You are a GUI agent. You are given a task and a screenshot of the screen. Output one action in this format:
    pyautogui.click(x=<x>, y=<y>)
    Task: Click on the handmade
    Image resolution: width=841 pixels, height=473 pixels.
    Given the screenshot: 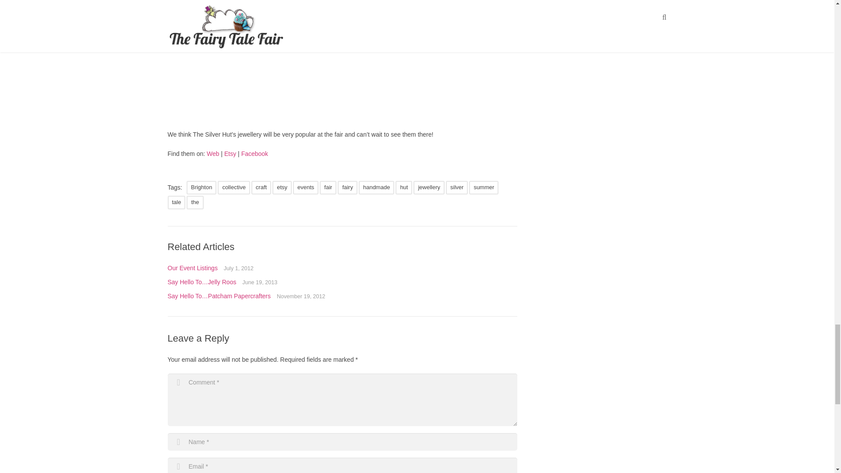 What is the action you would take?
    pyautogui.click(x=377, y=187)
    